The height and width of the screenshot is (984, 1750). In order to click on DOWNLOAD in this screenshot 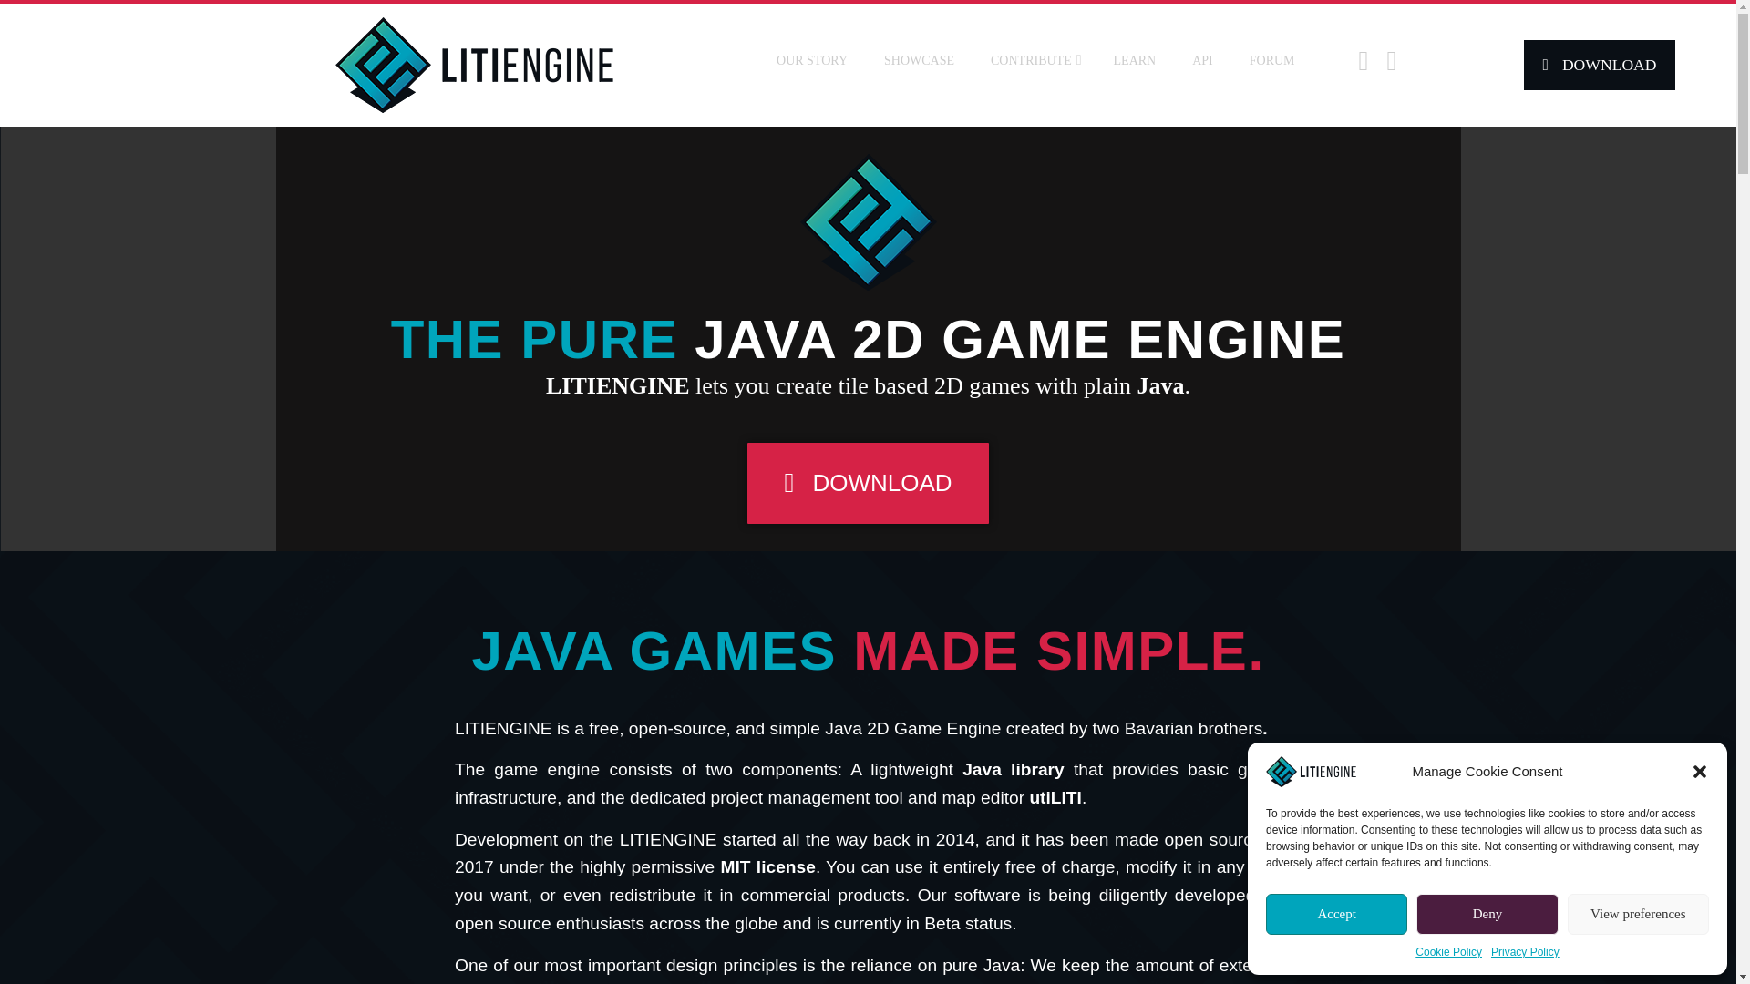, I will do `click(1599, 66)`.